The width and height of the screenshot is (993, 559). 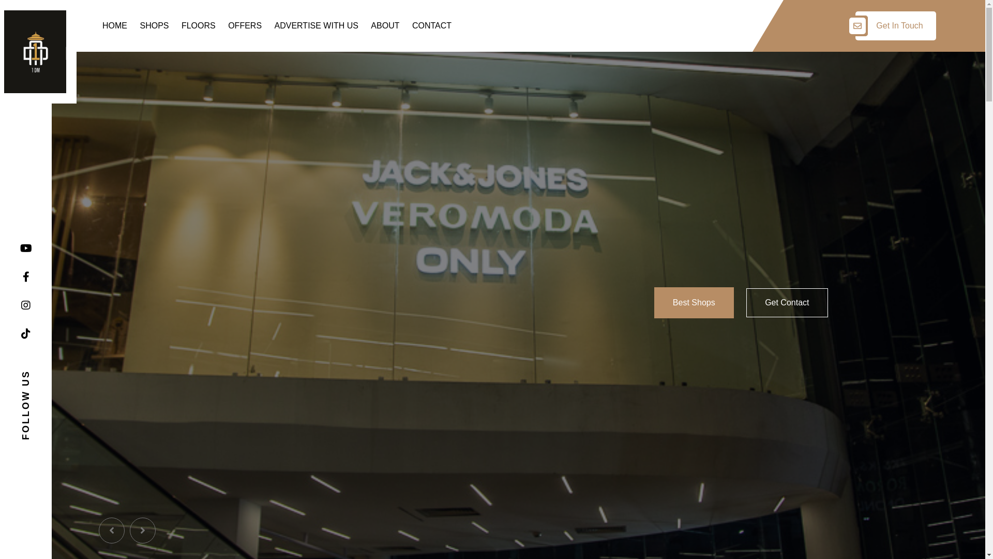 What do you see at coordinates (896, 26) in the screenshot?
I see `Get In Touch` at bounding box center [896, 26].